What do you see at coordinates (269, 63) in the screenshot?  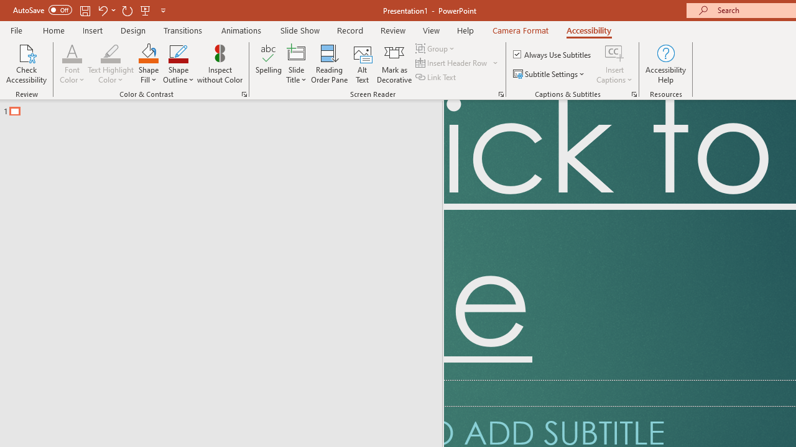 I see `Spelling...` at bounding box center [269, 63].